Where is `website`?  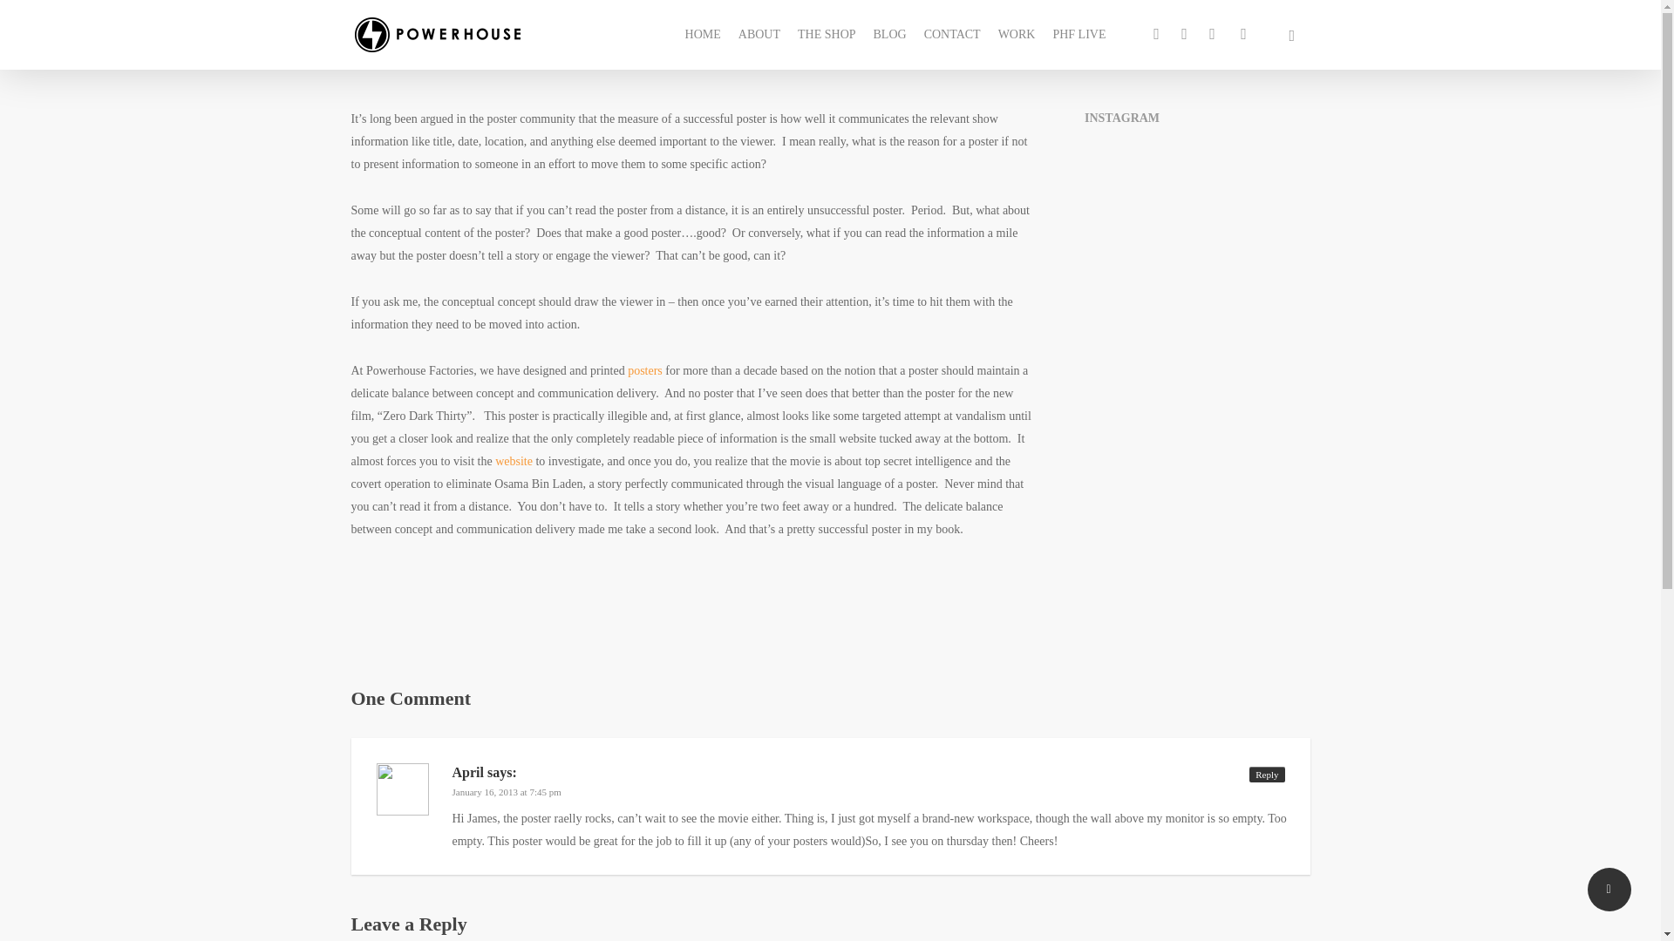
website is located at coordinates (515, 460).